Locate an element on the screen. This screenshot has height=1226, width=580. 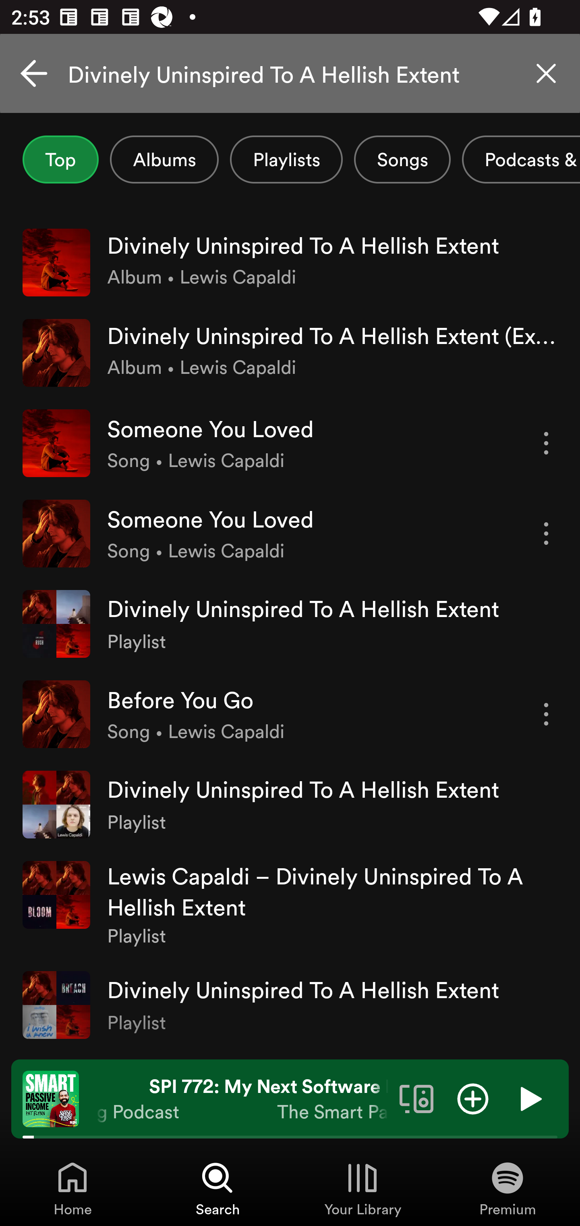
Premium, Tab 4 of 4 Premium Premium is located at coordinates (507, 1188).